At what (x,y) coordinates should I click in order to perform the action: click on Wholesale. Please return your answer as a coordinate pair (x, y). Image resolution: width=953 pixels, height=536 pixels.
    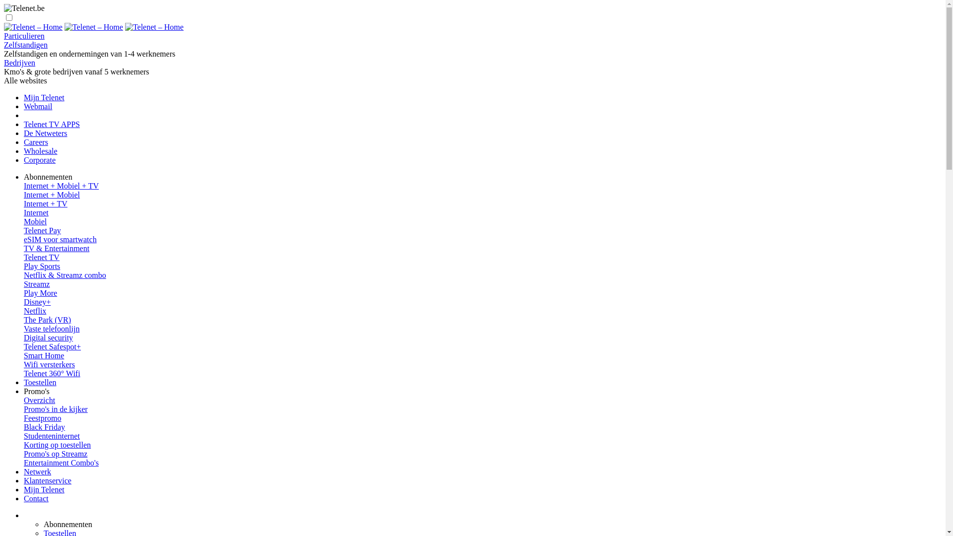
    Looking at the image, I should click on (41, 151).